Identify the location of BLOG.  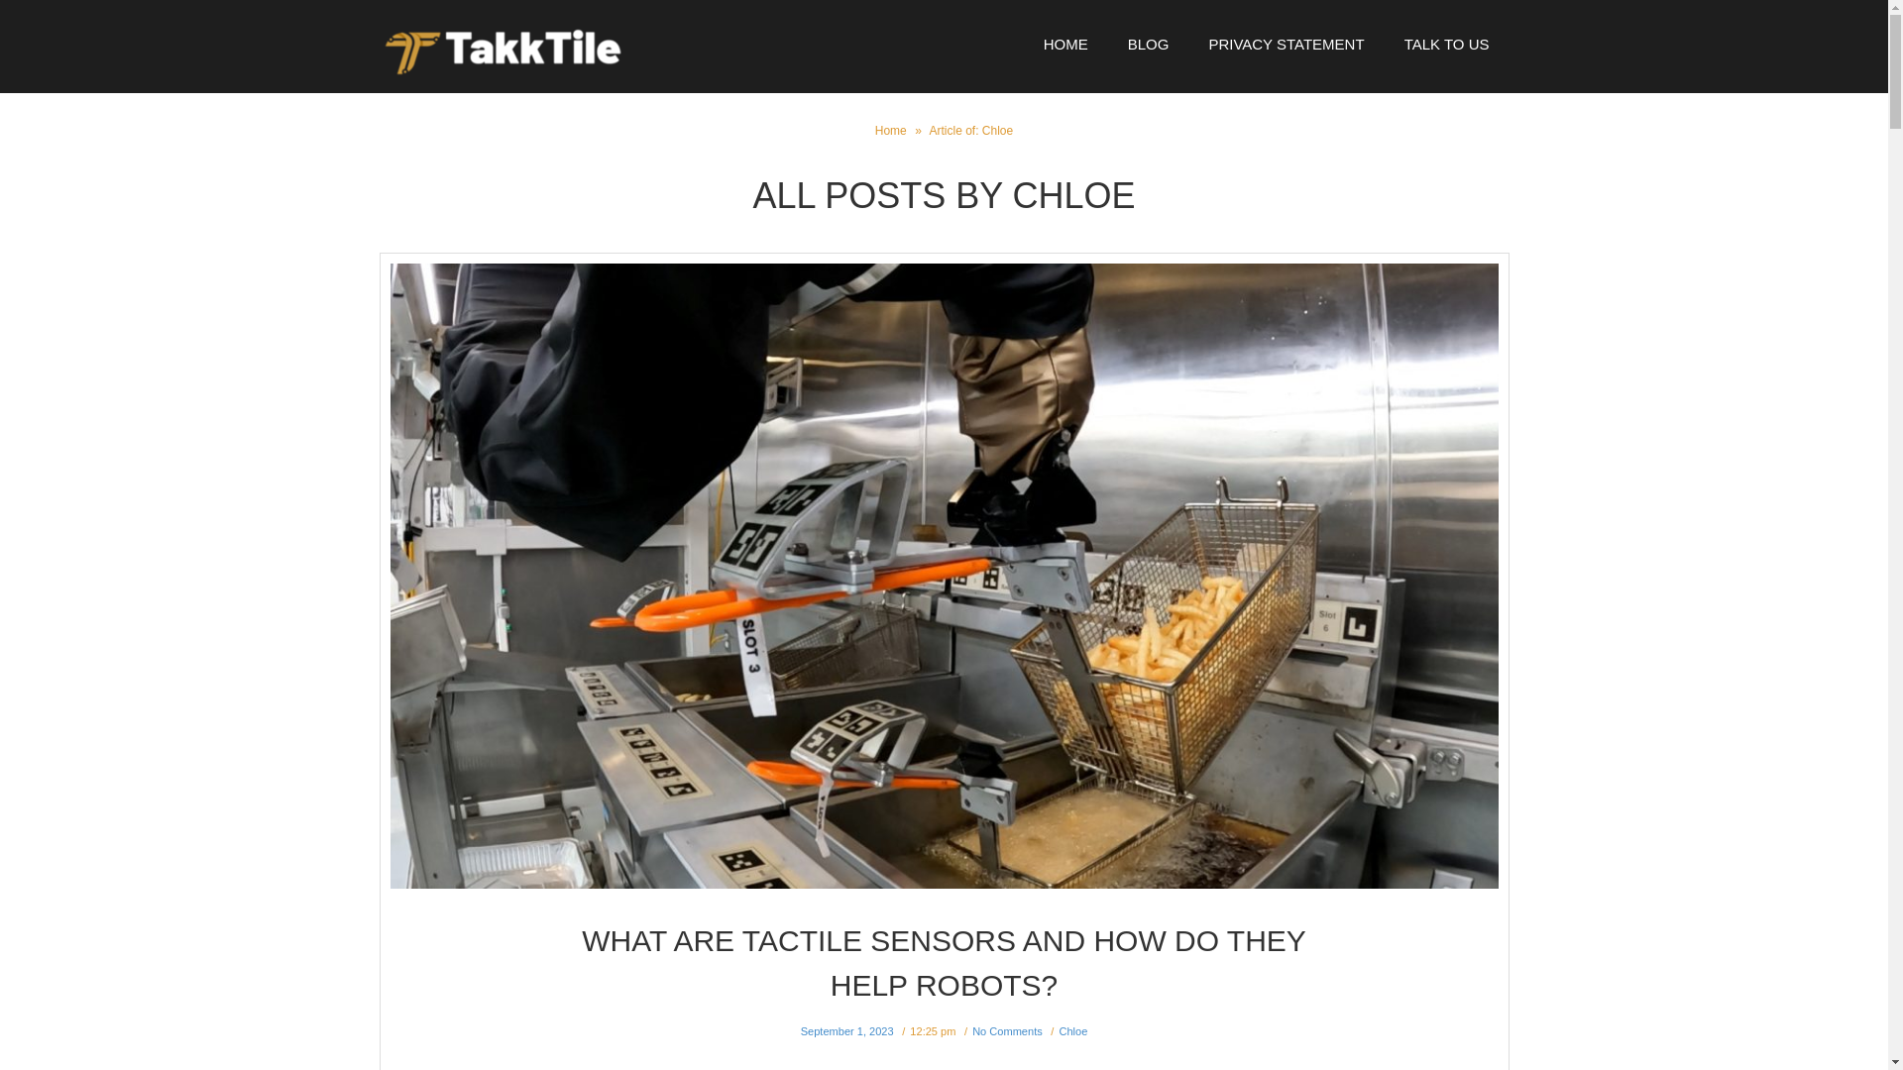
(1148, 44).